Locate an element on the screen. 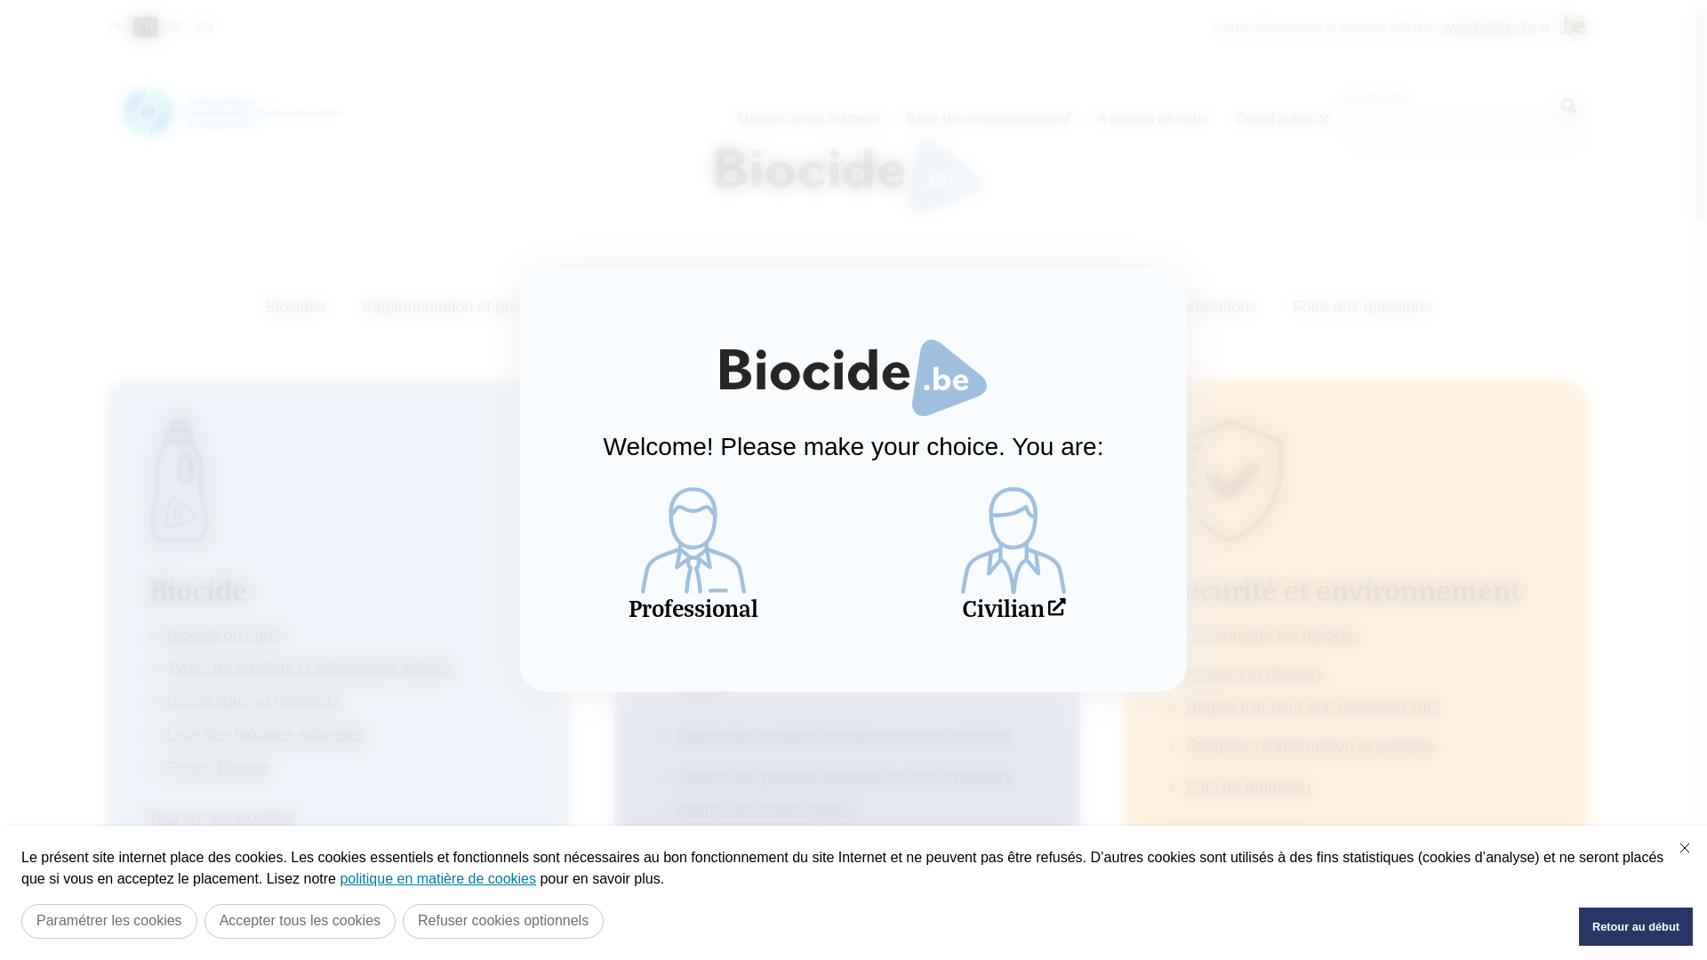 The height and width of the screenshot is (960, 1707). Foire aux questions is located at coordinates (1362, 313).